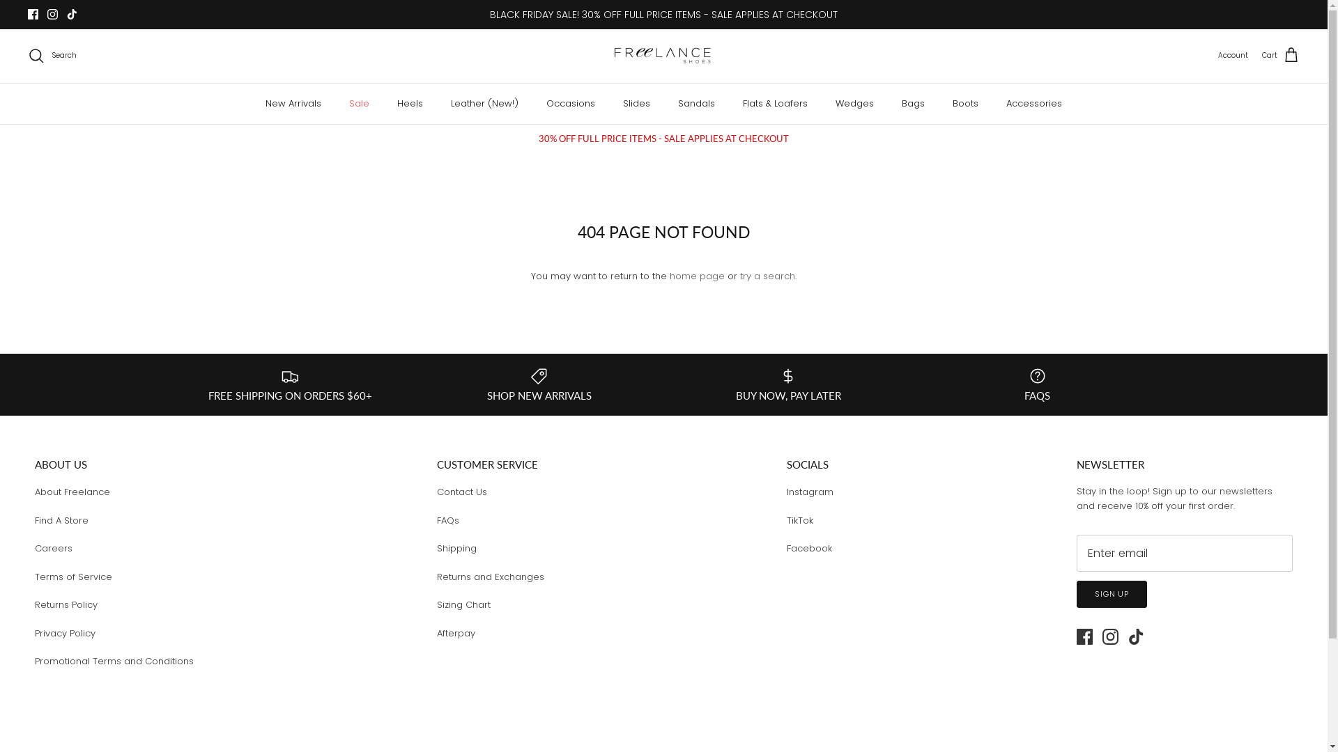  What do you see at coordinates (1233, 56) in the screenshot?
I see `Account` at bounding box center [1233, 56].